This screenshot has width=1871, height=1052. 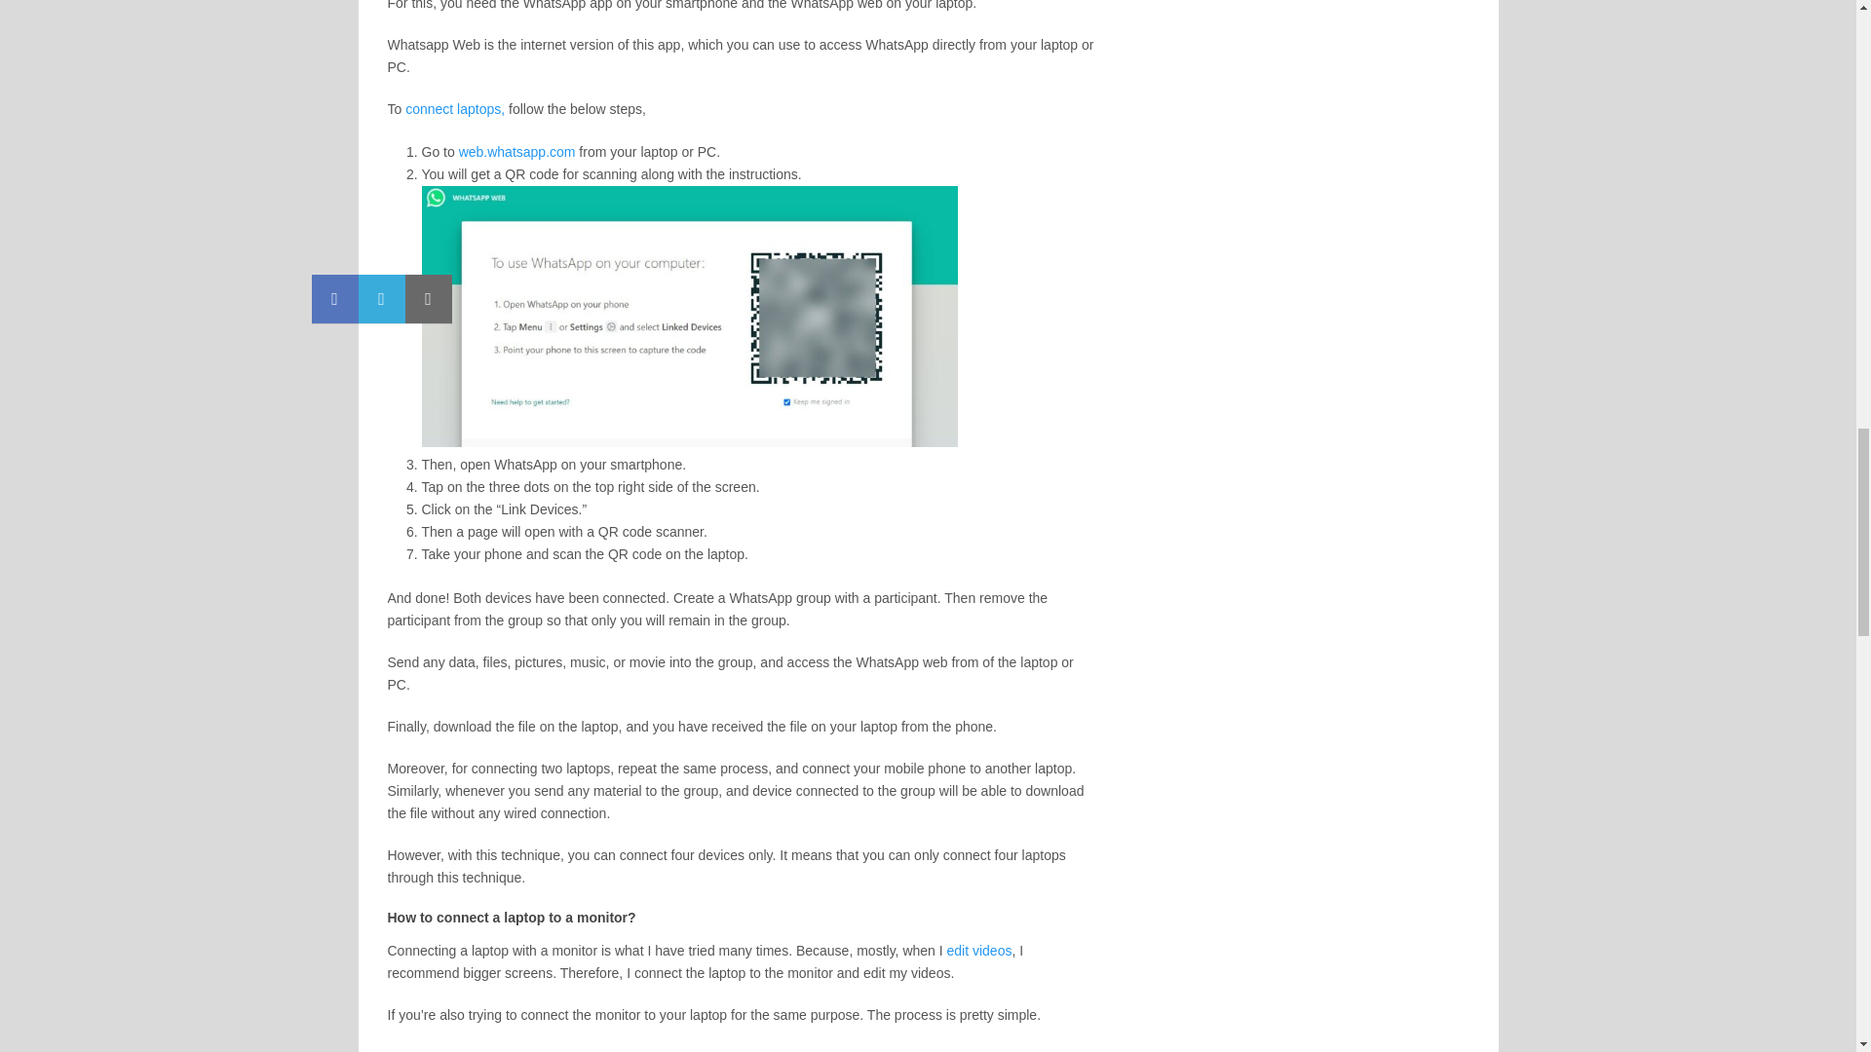 What do you see at coordinates (516, 152) in the screenshot?
I see `web.whatsapp.com` at bounding box center [516, 152].